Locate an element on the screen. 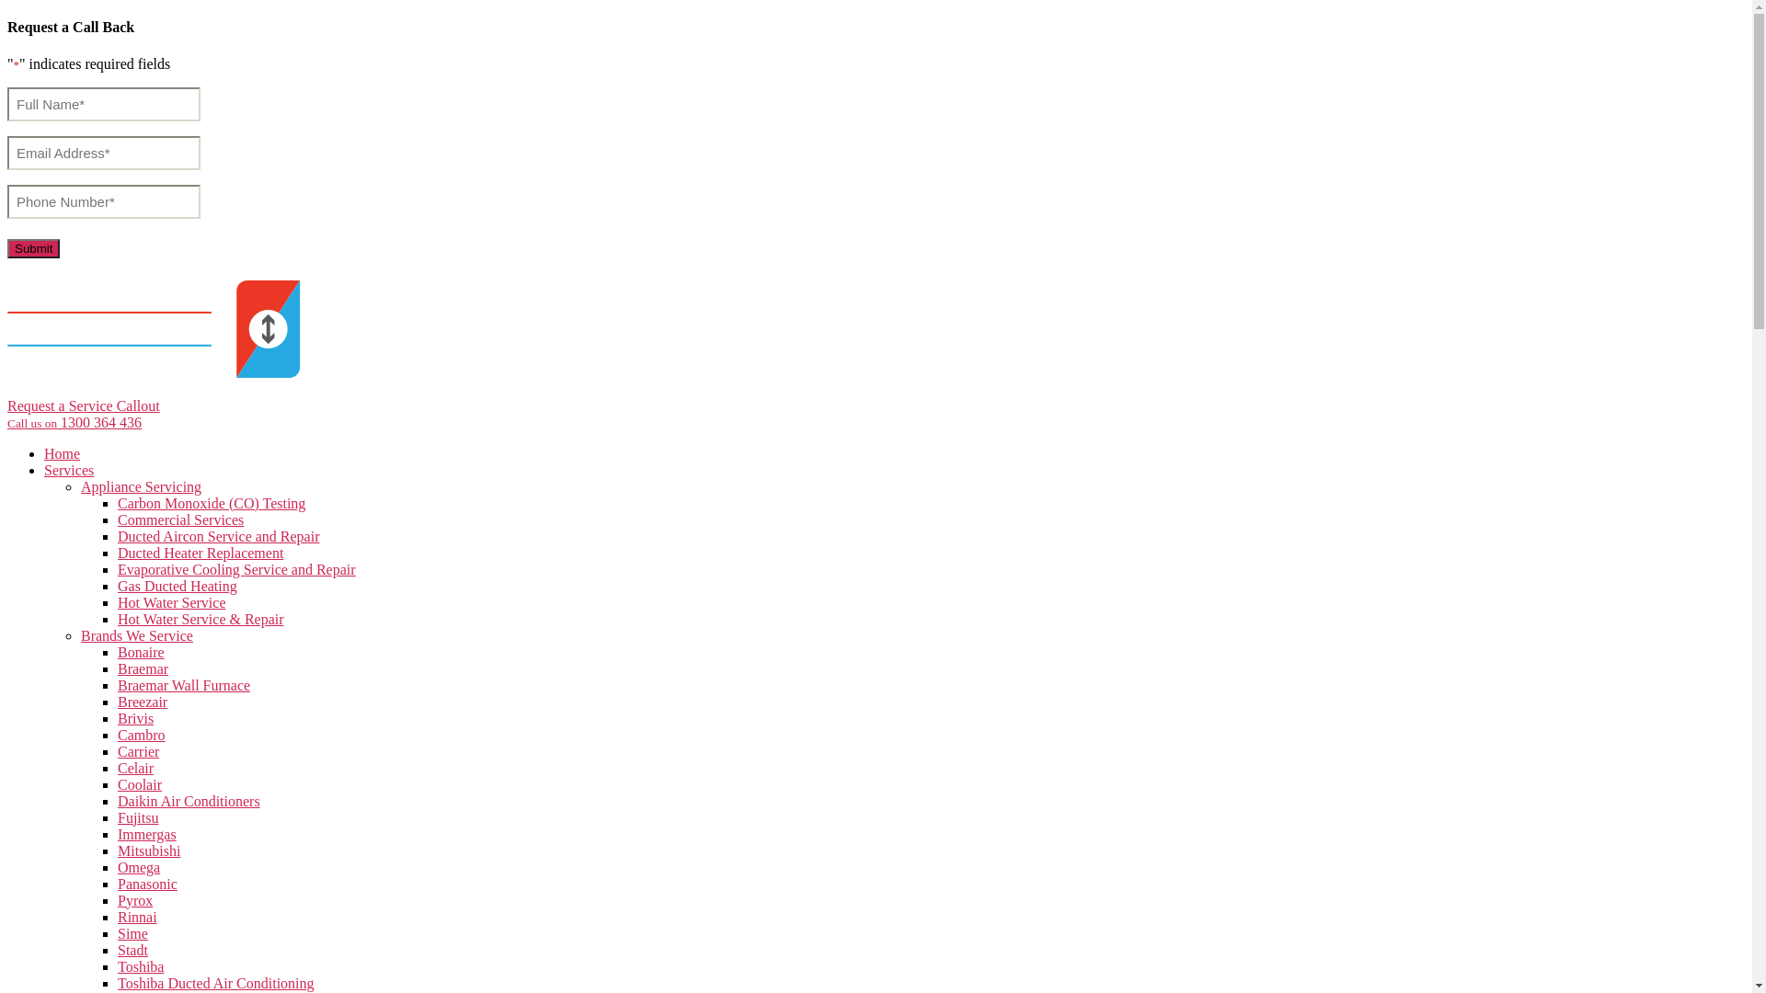 Image resolution: width=1766 pixels, height=993 pixels. Cambro is located at coordinates (142, 736).